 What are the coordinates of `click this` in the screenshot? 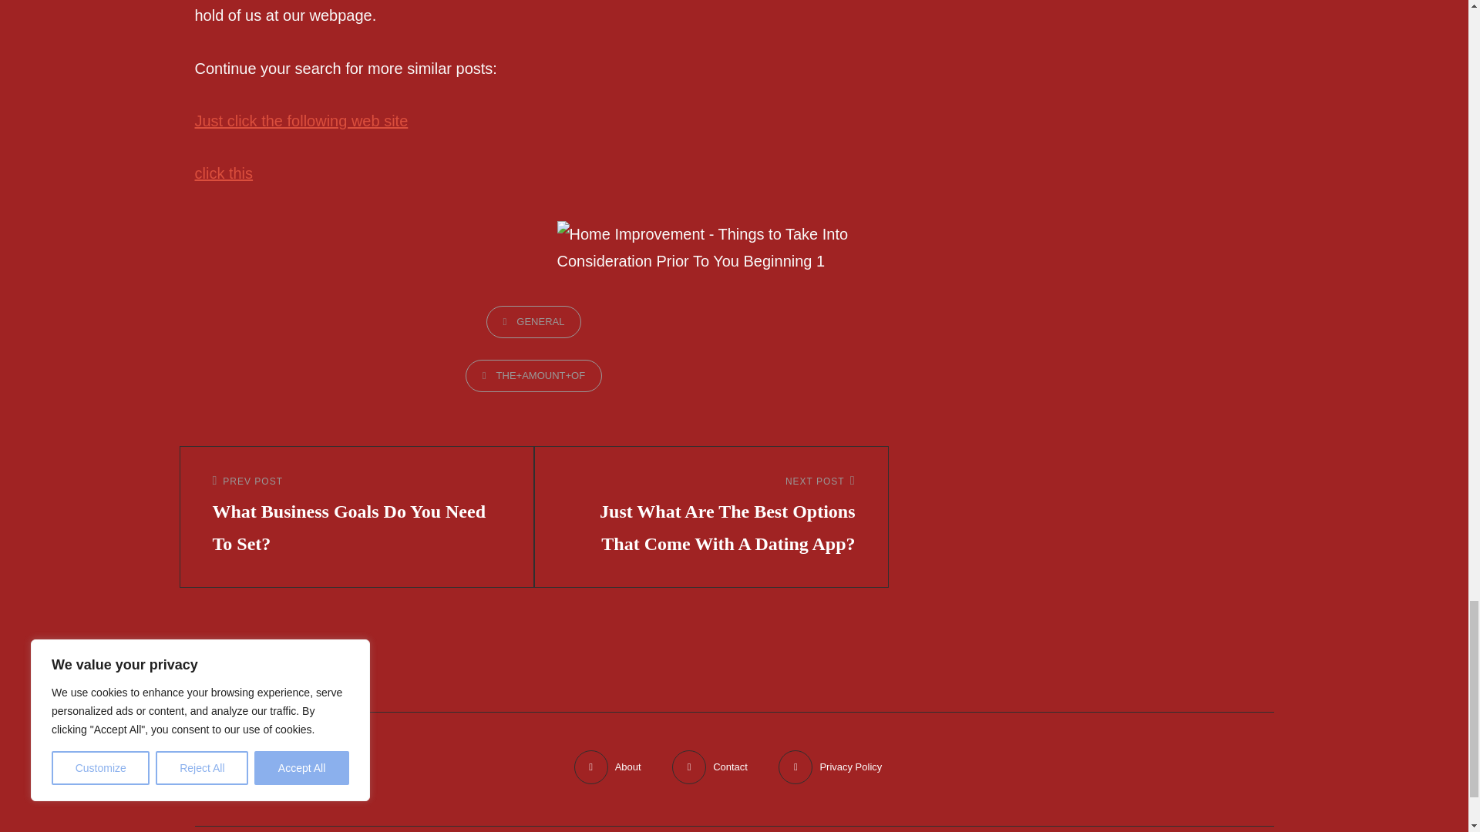 It's located at (224, 173).